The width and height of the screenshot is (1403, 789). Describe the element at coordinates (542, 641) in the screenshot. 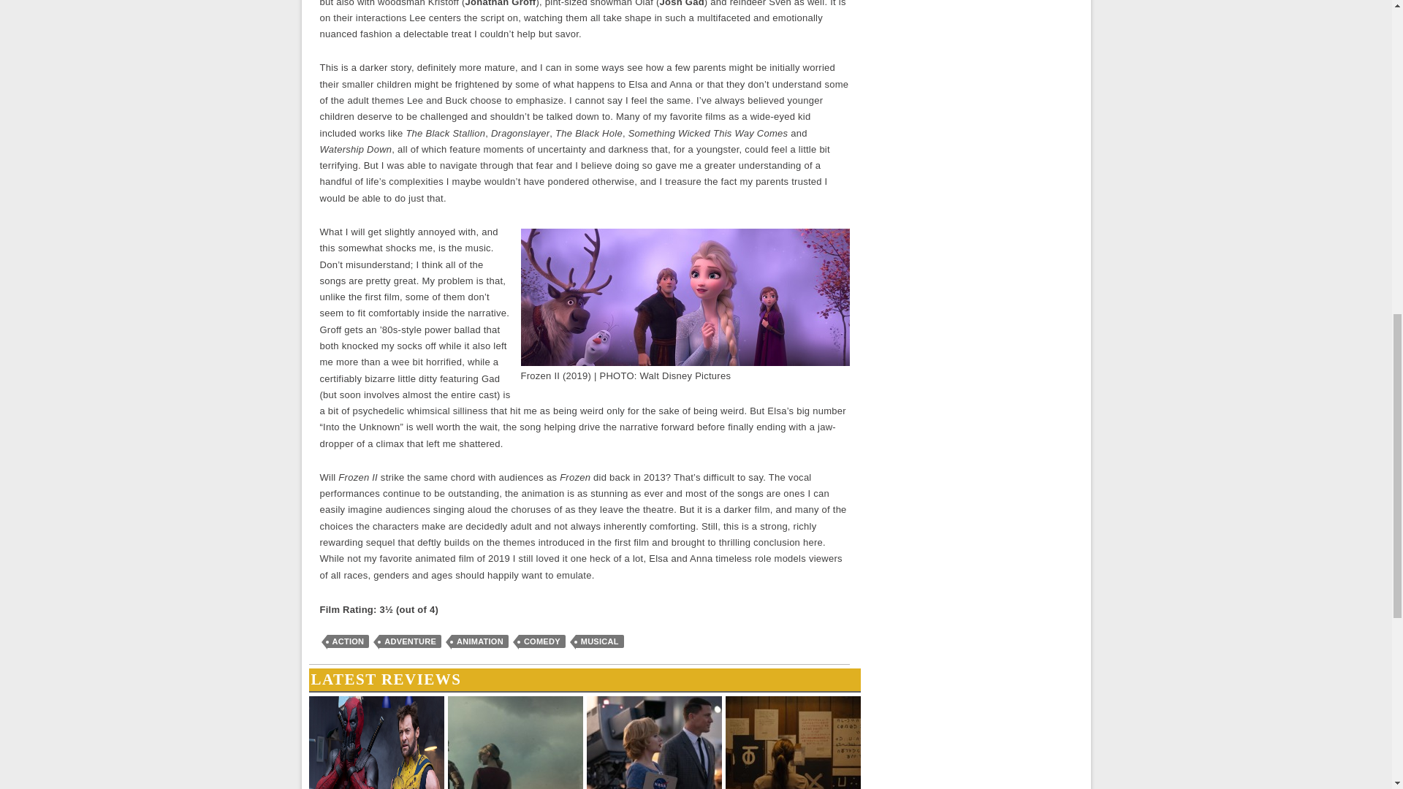

I see `COMEDY` at that location.